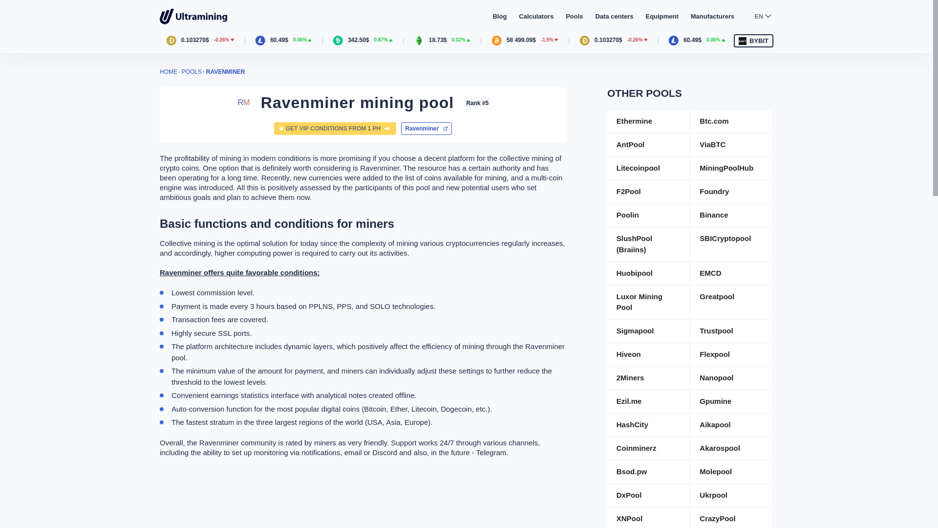 The height and width of the screenshot is (528, 938). I want to click on BYBIT, so click(753, 41).